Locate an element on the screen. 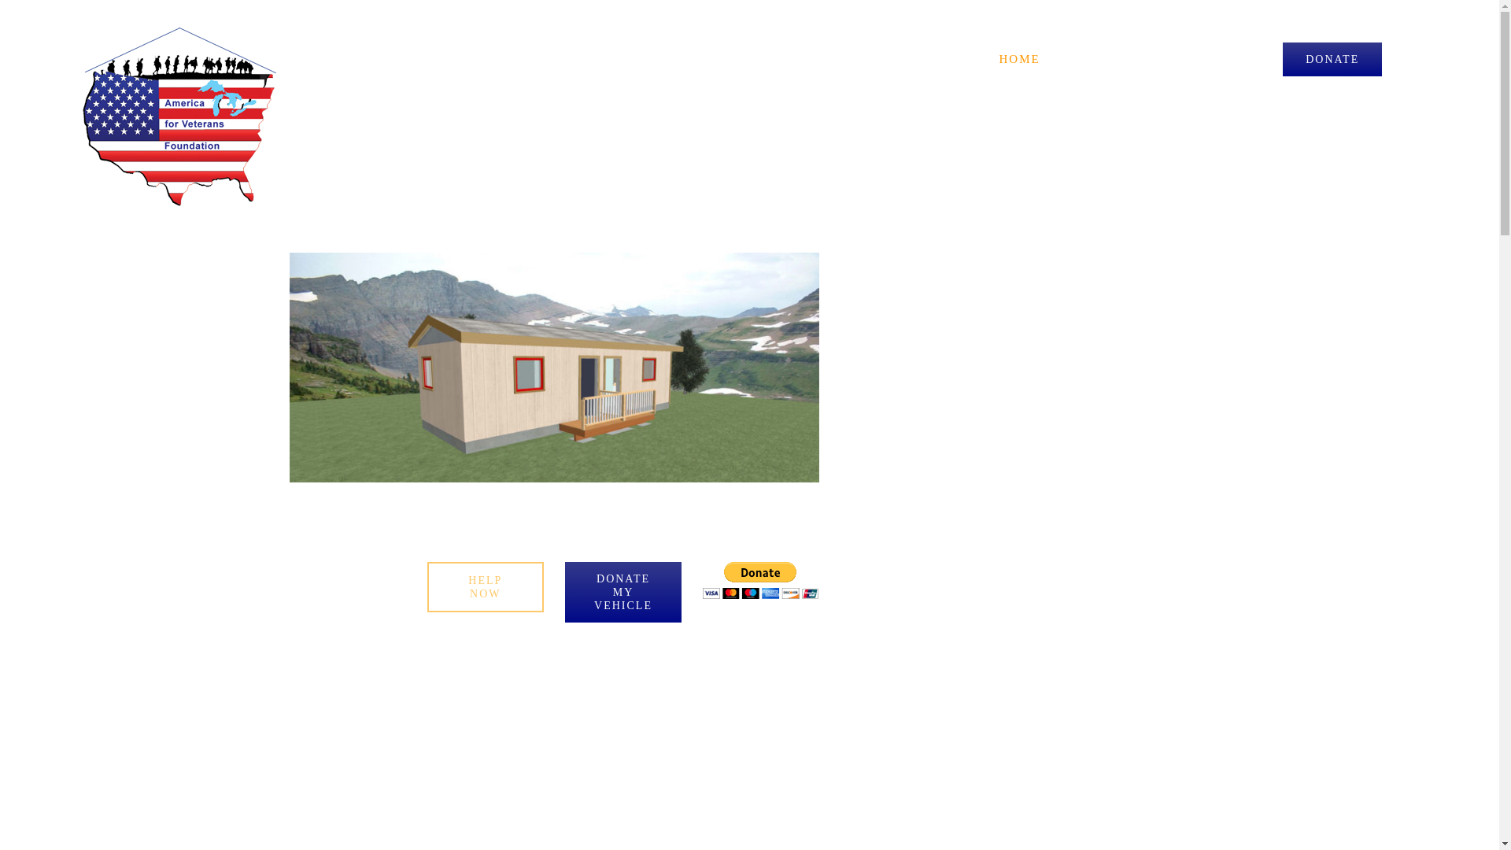 This screenshot has width=1511, height=850. vimeo306114935 is located at coordinates (1092, 387).